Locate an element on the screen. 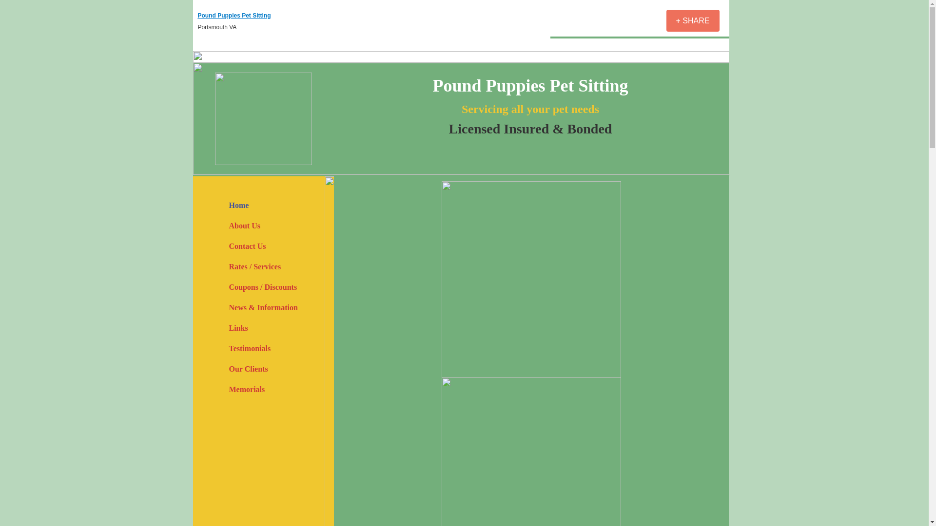  Memorials is located at coordinates (247, 389).